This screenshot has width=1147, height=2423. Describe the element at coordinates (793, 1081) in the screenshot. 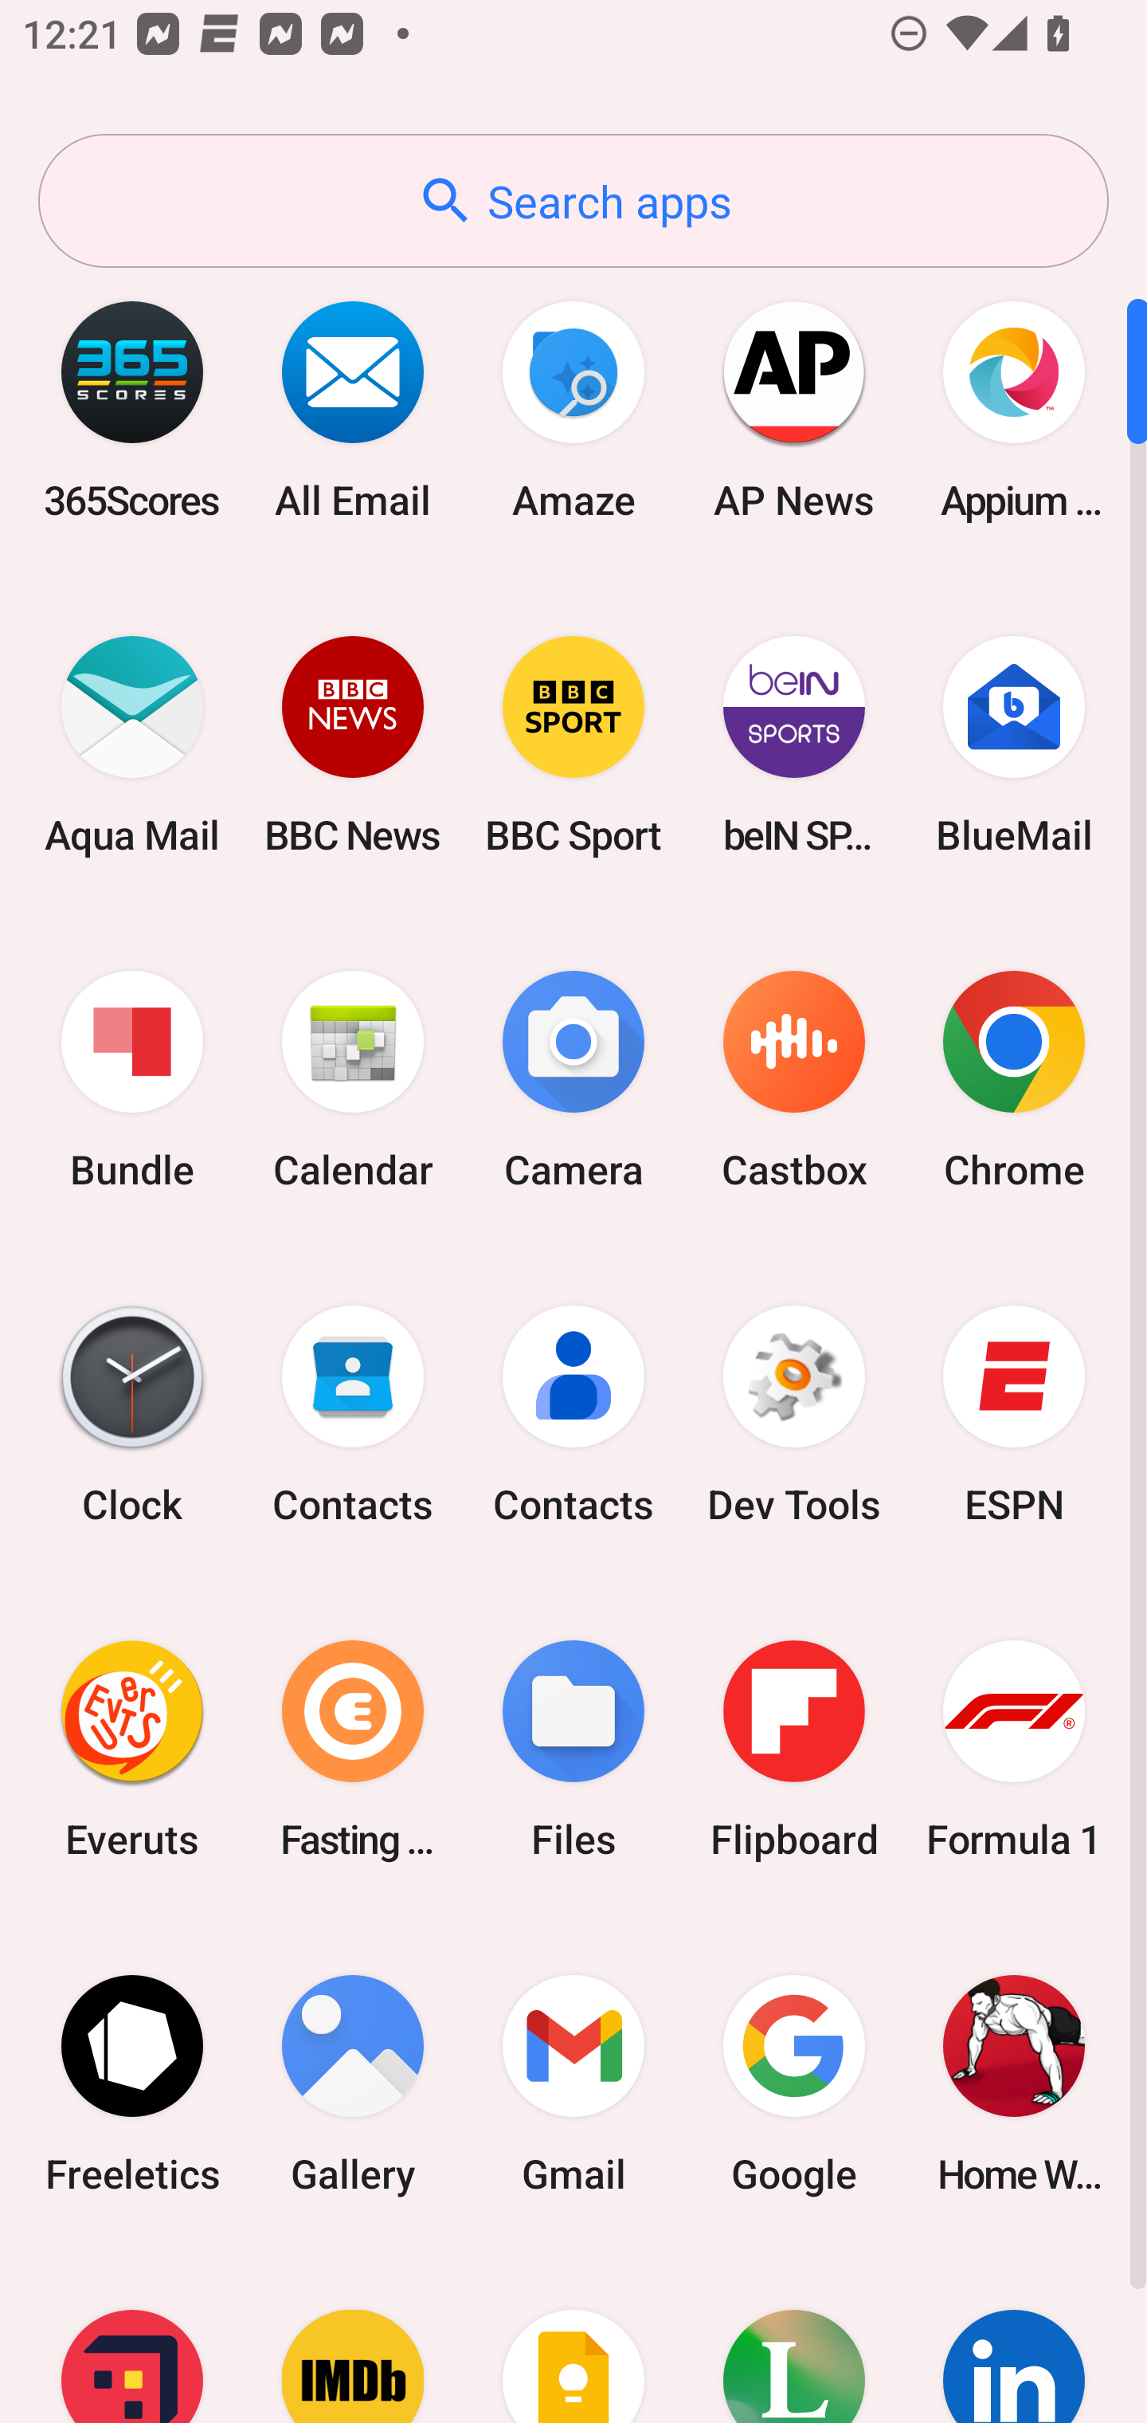

I see `Castbox` at that location.